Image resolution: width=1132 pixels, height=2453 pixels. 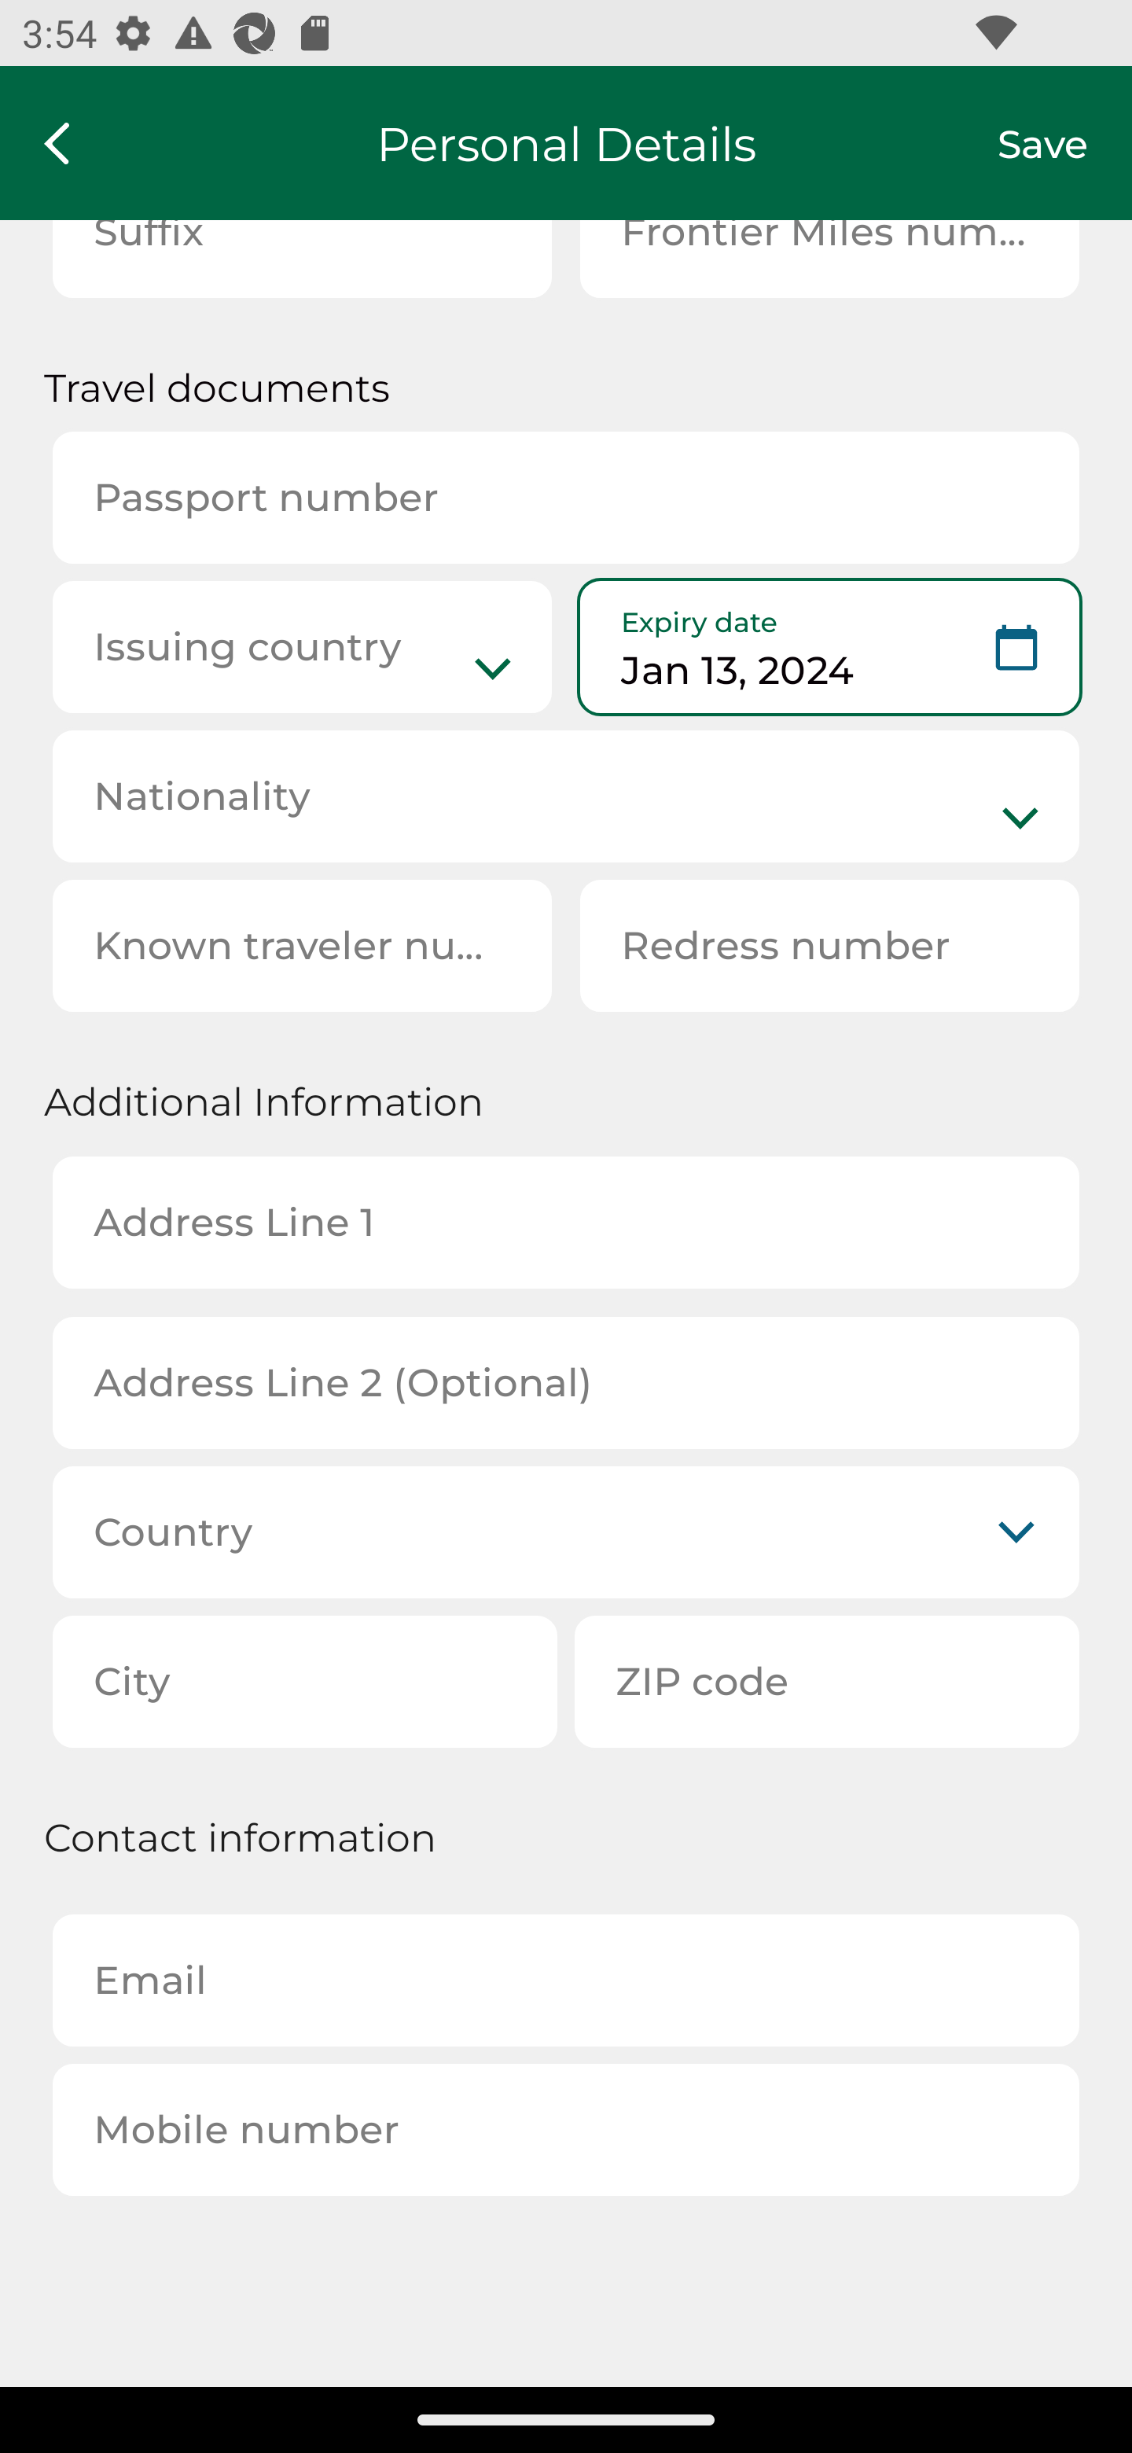 I want to click on Country, so click(x=566, y=1532).